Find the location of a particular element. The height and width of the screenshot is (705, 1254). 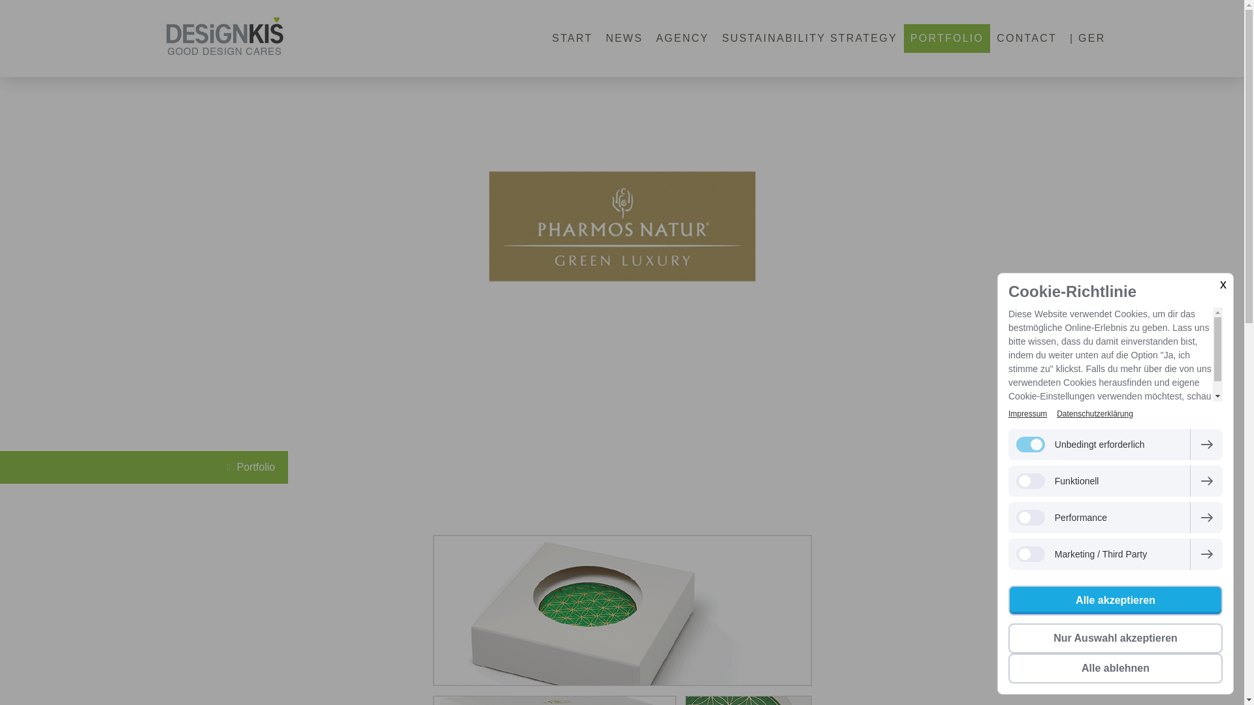

PORTFOLIO is located at coordinates (947, 38).